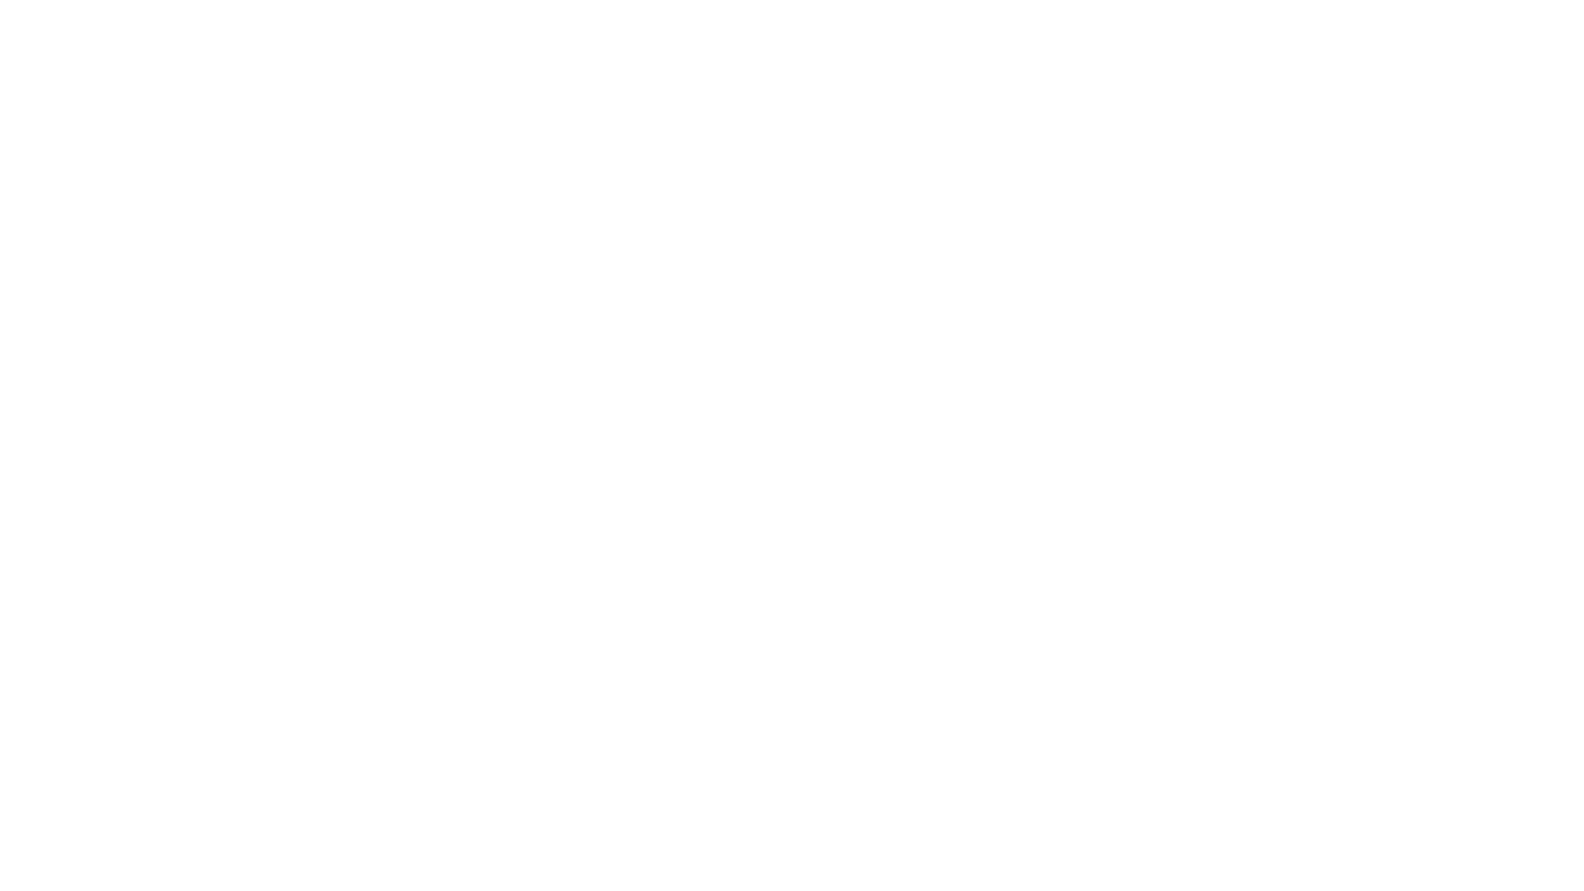  I want to click on PORNO.BABY, so click(708, 28).